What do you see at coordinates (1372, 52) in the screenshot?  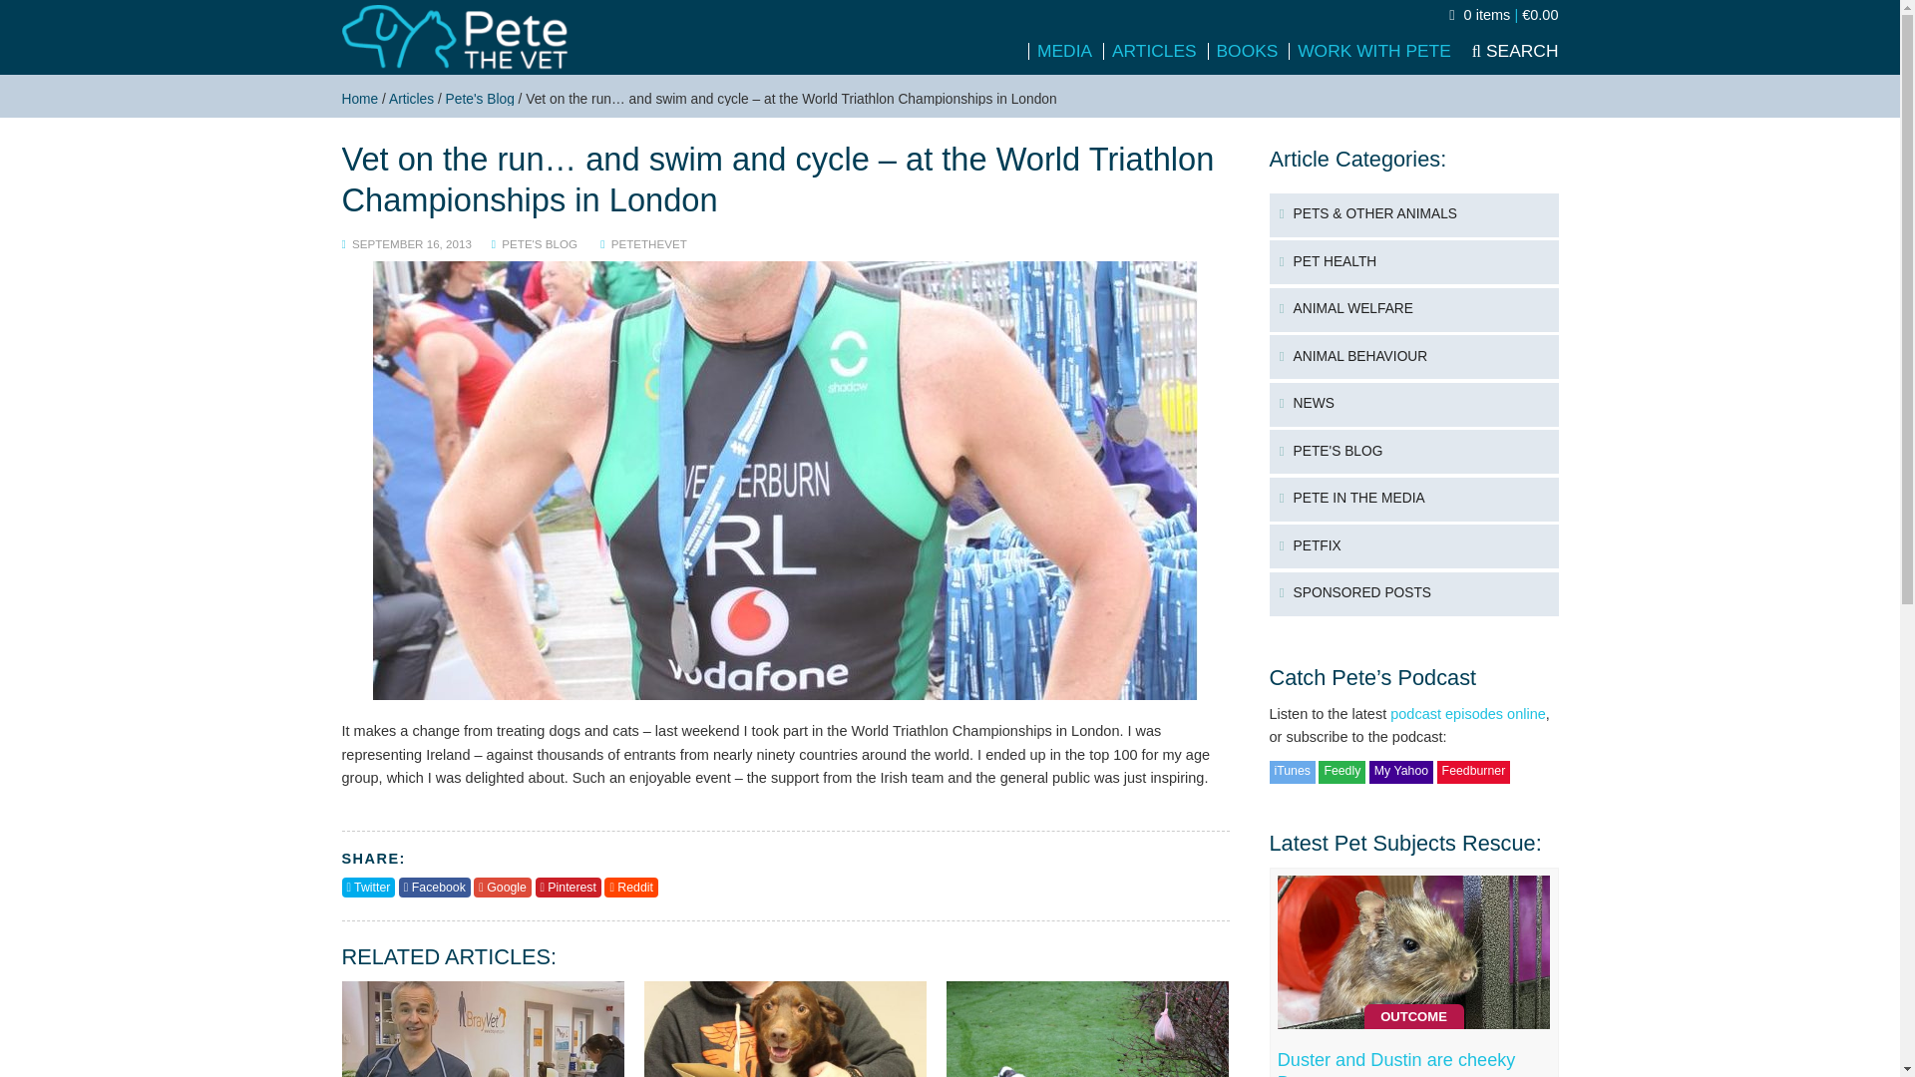 I see `WORK WITH PETE` at bounding box center [1372, 52].